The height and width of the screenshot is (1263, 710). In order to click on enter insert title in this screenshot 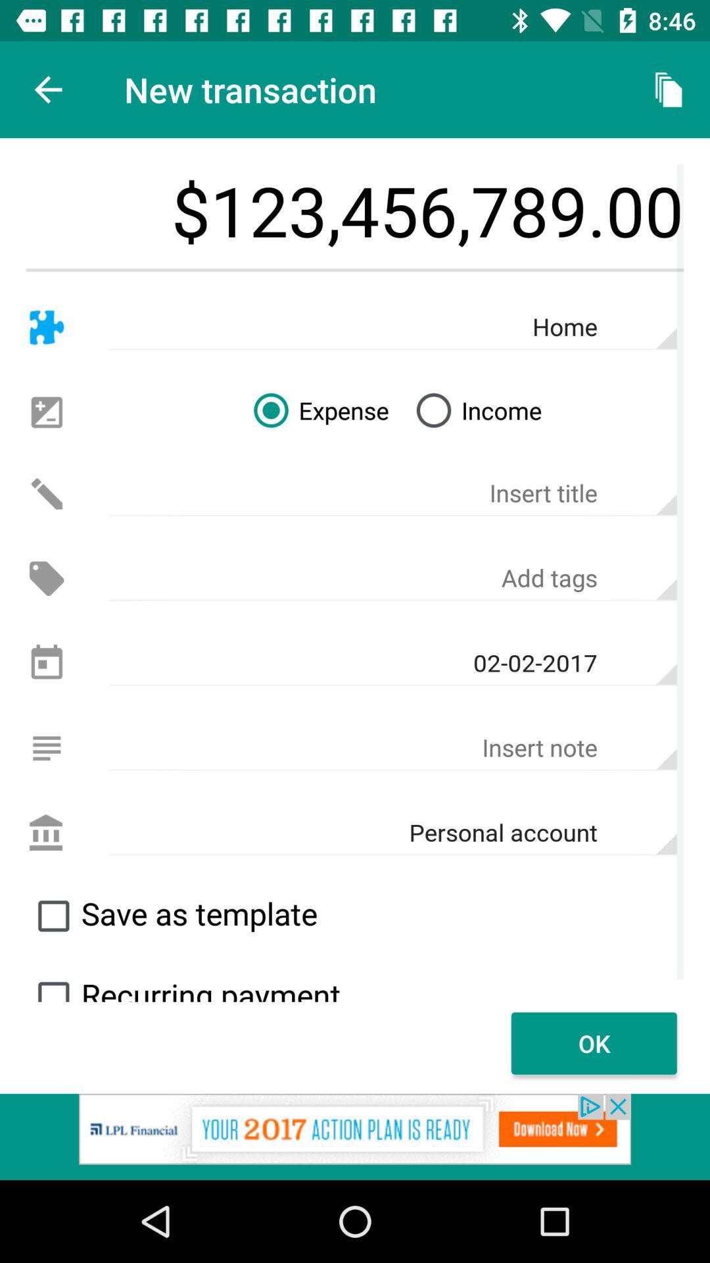, I will do `click(393, 493)`.